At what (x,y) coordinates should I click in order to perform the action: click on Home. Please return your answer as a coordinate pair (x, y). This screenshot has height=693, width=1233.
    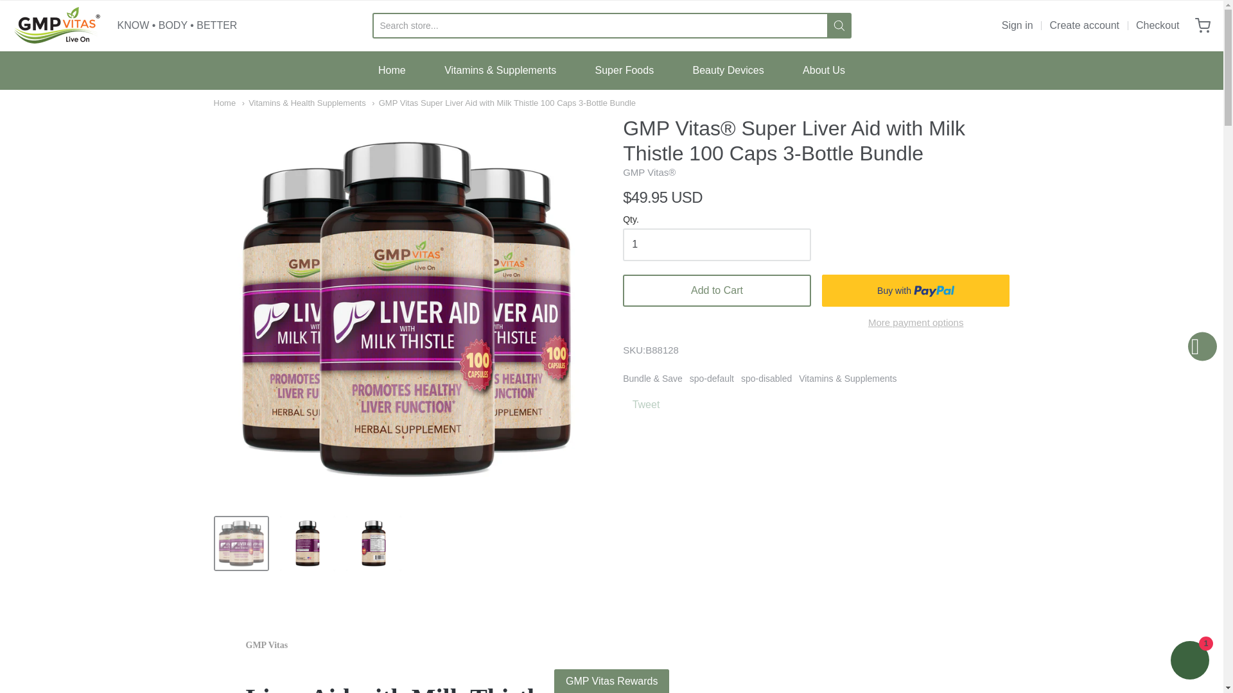
    Looking at the image, I should click on (224, 103).